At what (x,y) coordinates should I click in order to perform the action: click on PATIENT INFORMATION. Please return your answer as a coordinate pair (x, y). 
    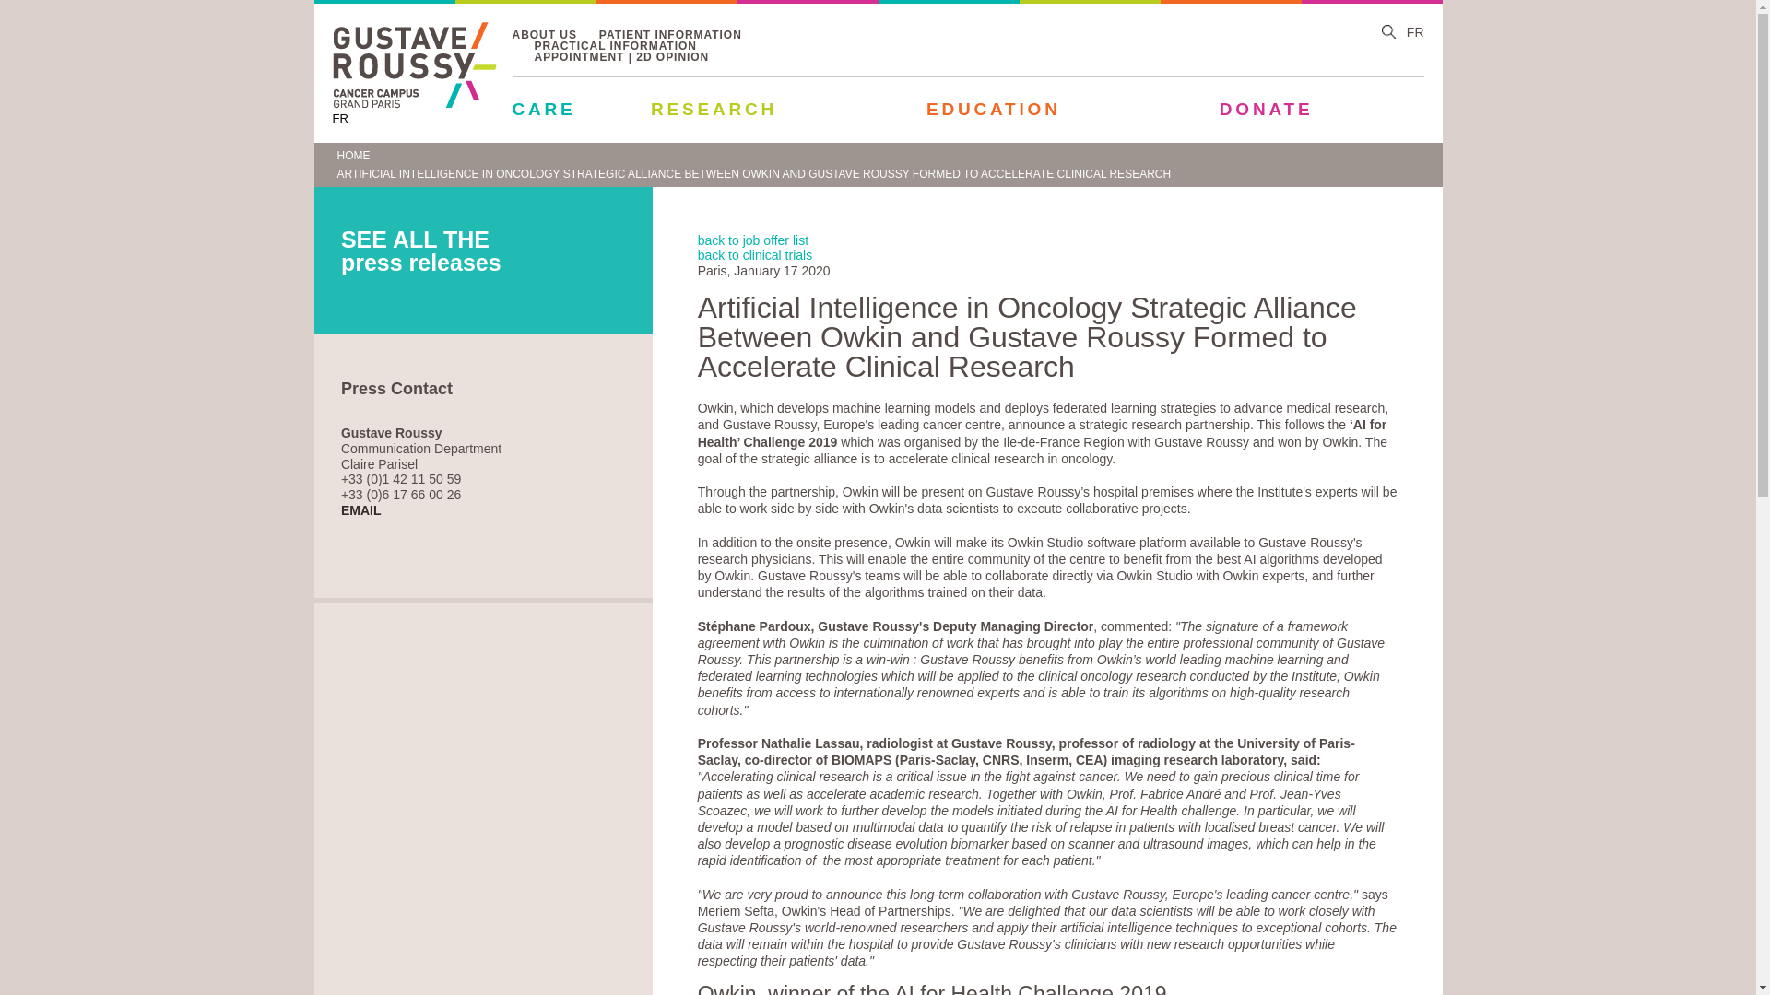
    Looking at the image, I should click on (670, 36).